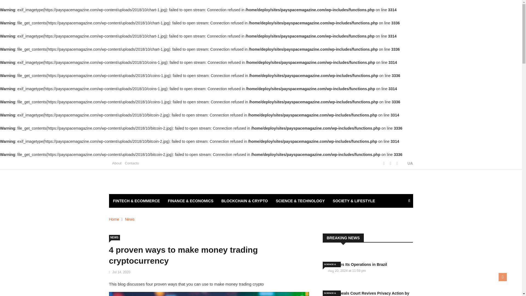 This screenshot has width=526, height=296. Describe the element at coordinates (407, 163) in the screenshot. I see `UA` at that location.